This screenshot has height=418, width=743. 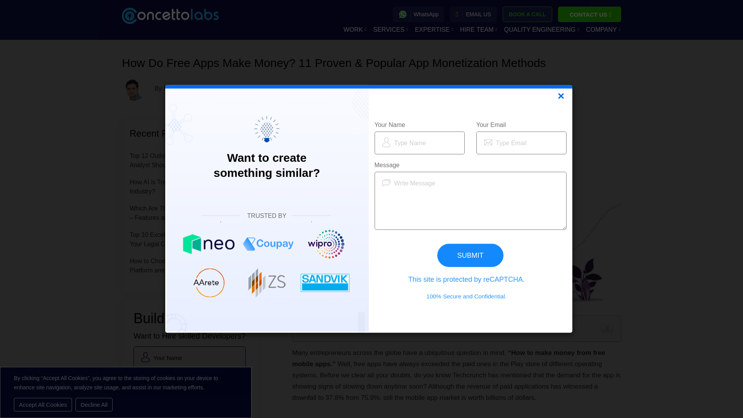 I want to click on CONTACT US, so click(x=589, y=14).